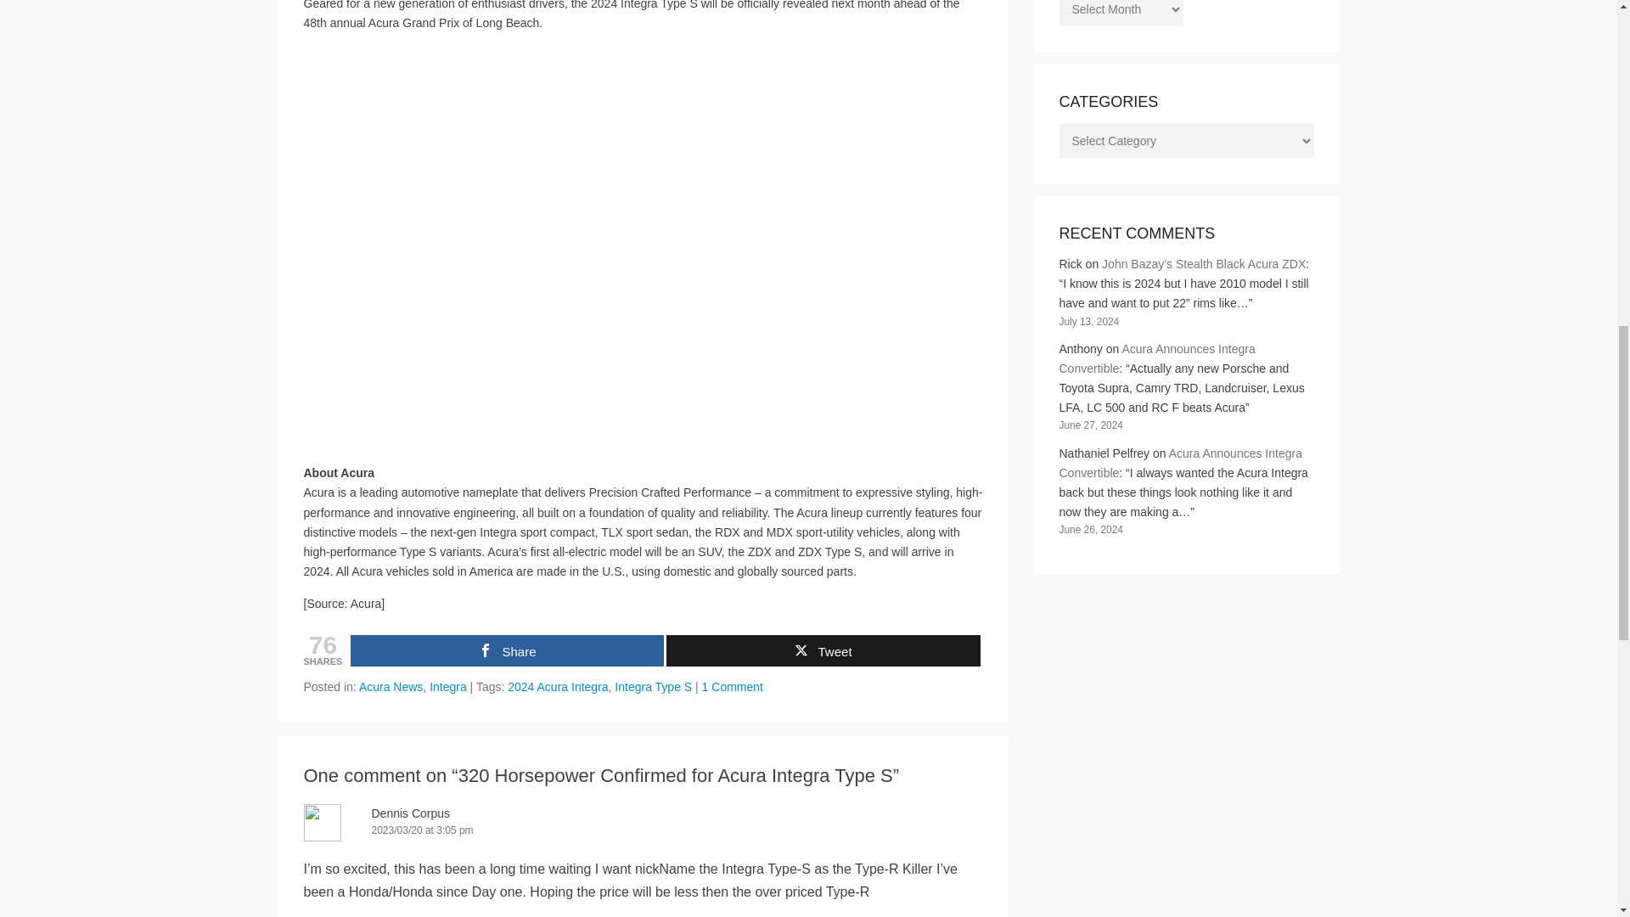 The width and height of the screenshot is (1630, 917). What do you see at coordinates (557, 686) in the screenshot?
I see `2024 Acura Integra` at bounding box center [557, 686].